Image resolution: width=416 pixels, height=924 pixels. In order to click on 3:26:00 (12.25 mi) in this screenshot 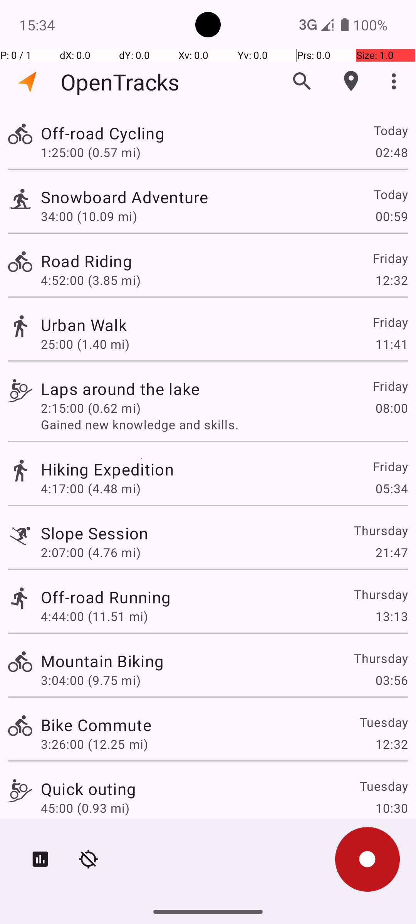, I will do `click(94, 744)`.